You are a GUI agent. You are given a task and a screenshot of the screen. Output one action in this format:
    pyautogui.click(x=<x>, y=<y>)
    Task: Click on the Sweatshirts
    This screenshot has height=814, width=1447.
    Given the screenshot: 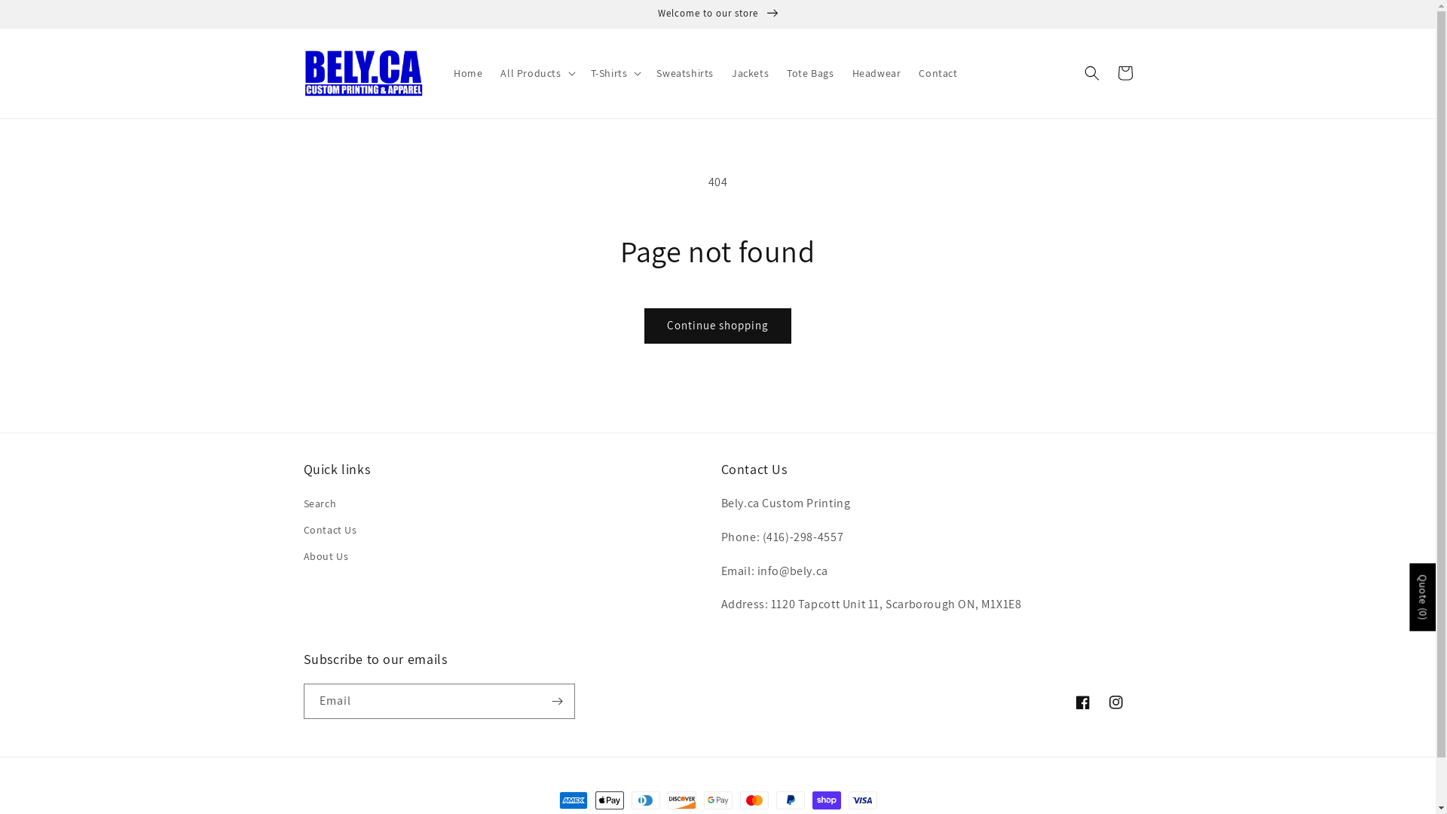 What is the action you would take?
    pyautogui.click(x=685, y=73)
    